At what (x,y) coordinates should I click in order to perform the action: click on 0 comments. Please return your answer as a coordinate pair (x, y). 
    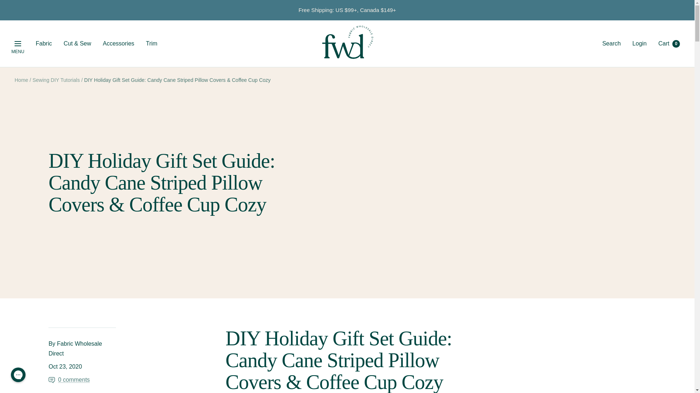
    Looking at the image, I should click on (151, 43).